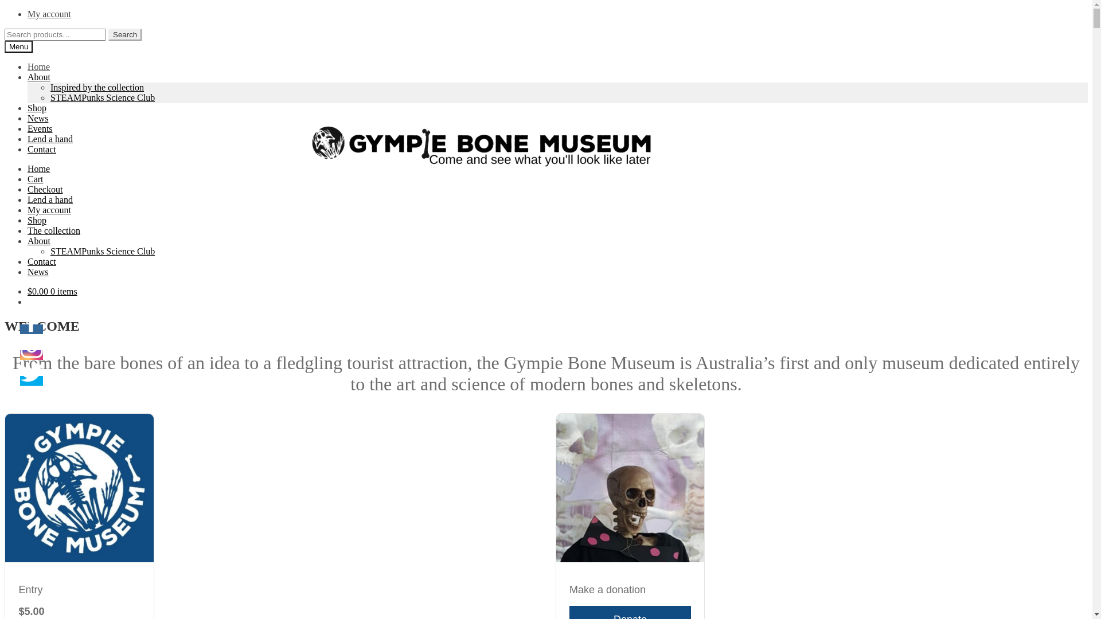  Describe the element at coordinates (38, 118) in the screenshot. I see `News` at that location.